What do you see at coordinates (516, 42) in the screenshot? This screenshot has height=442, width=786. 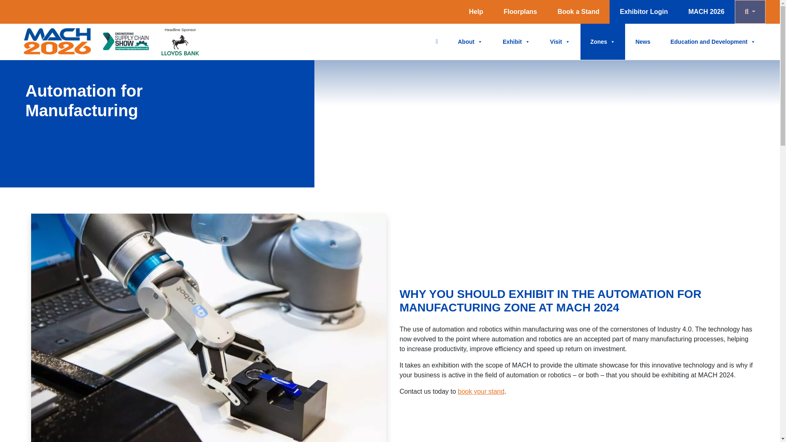 I see `Exhibit` at bounding box center [516, 42].